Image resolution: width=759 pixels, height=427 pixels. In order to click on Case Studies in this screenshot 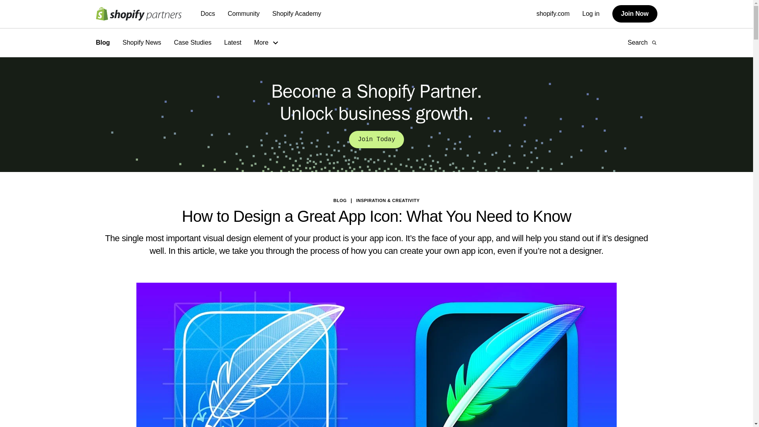, I will do `click(193, 43)`.